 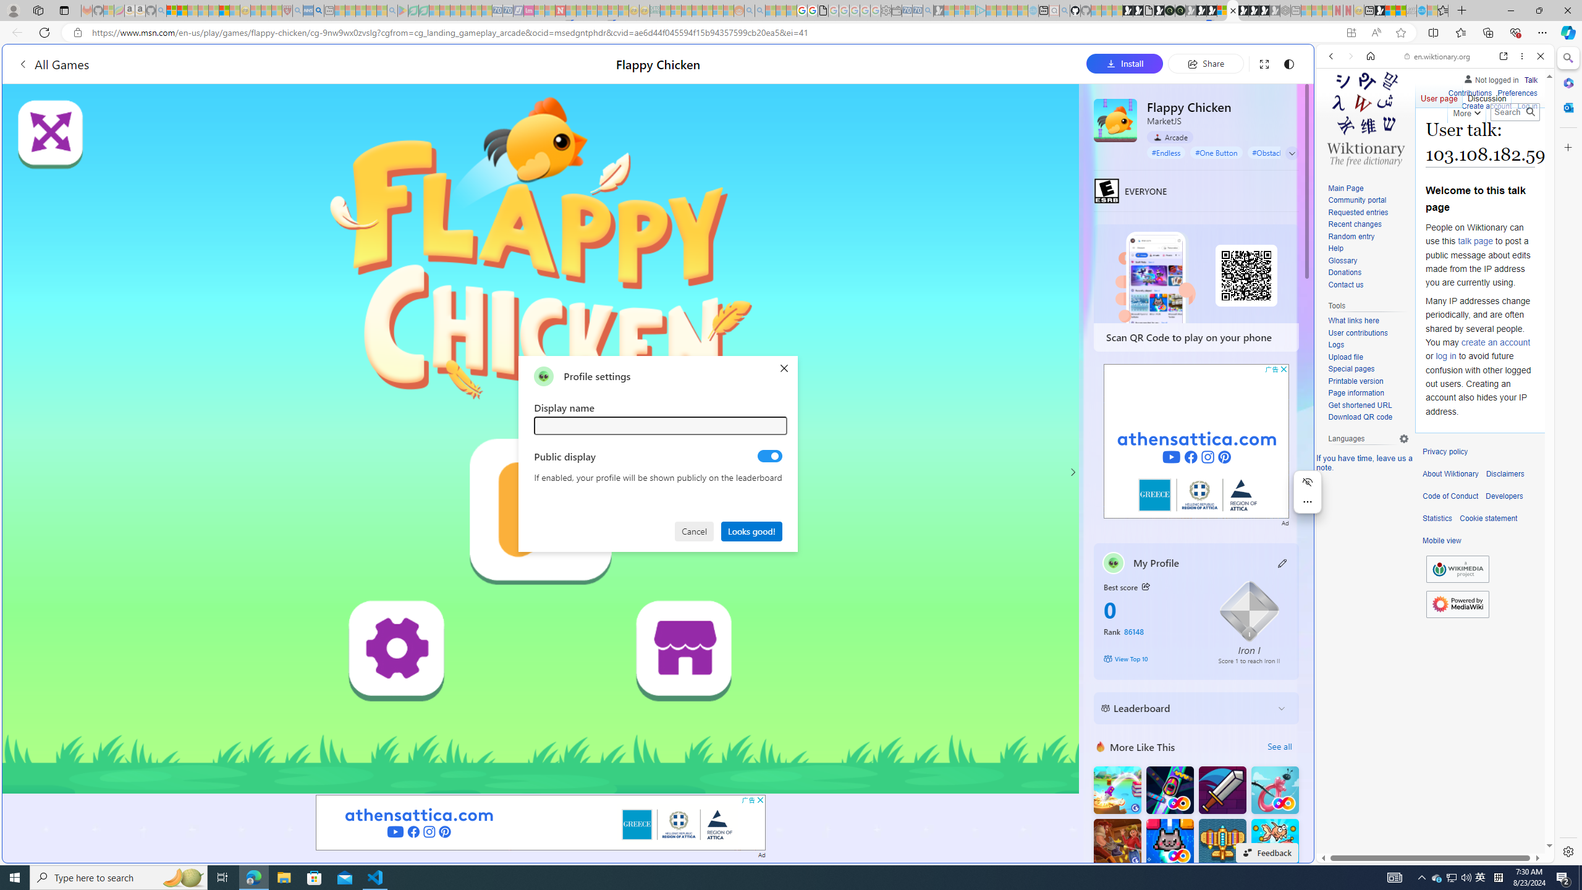 What do you see at coordinates (1222, 842) in the screenshot?
I see `Atlantic Sky Hunter` at bounding box center [1222, 842].